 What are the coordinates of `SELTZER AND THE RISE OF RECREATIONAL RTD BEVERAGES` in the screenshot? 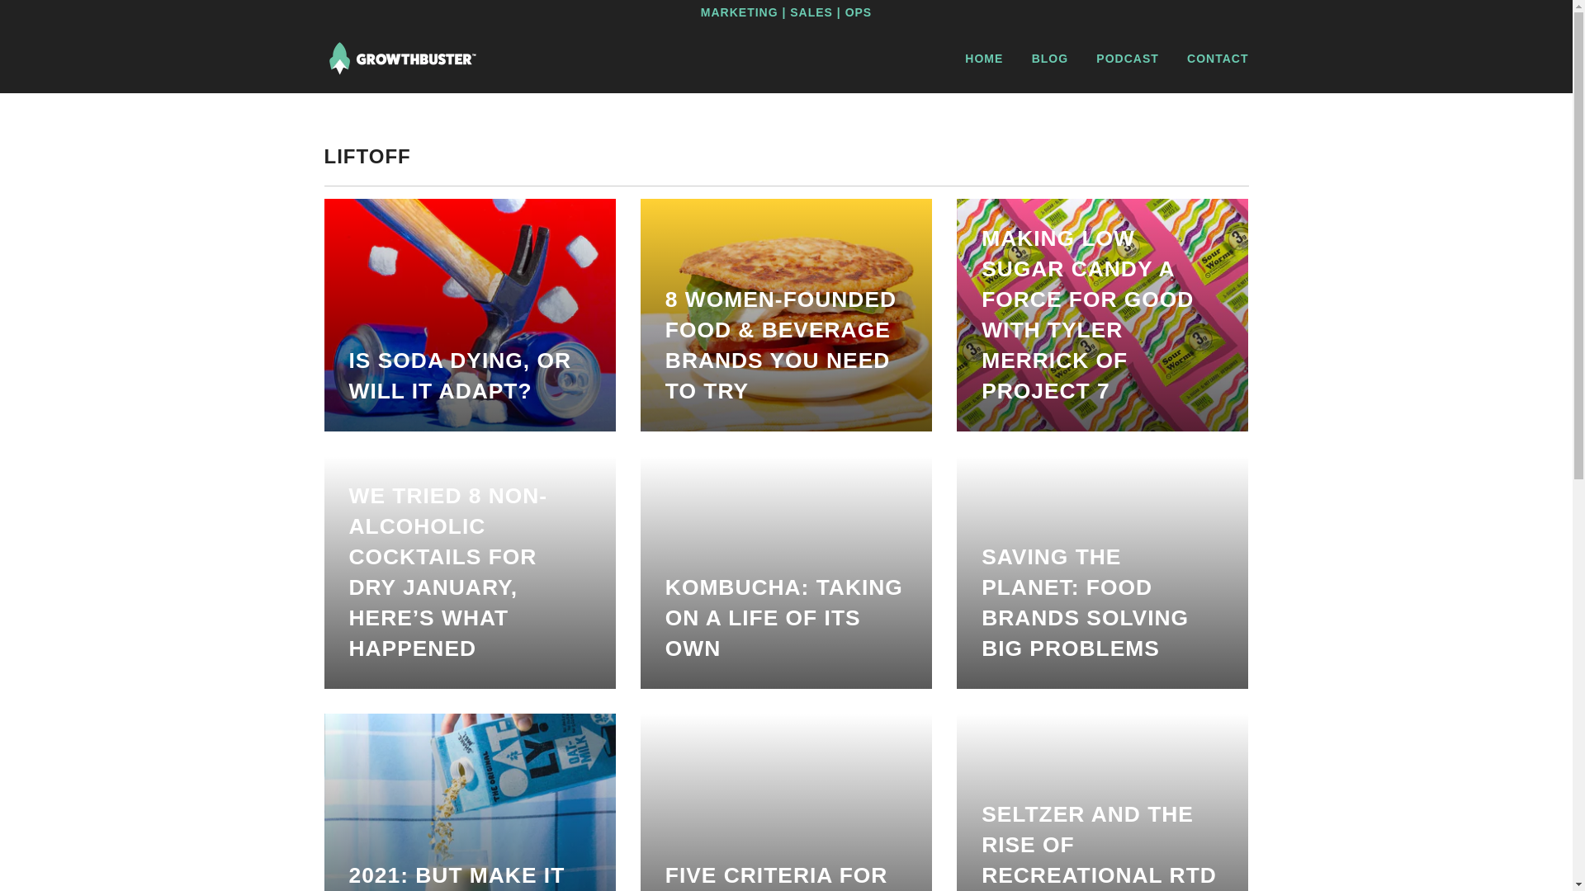 It's located at (1103, 802).